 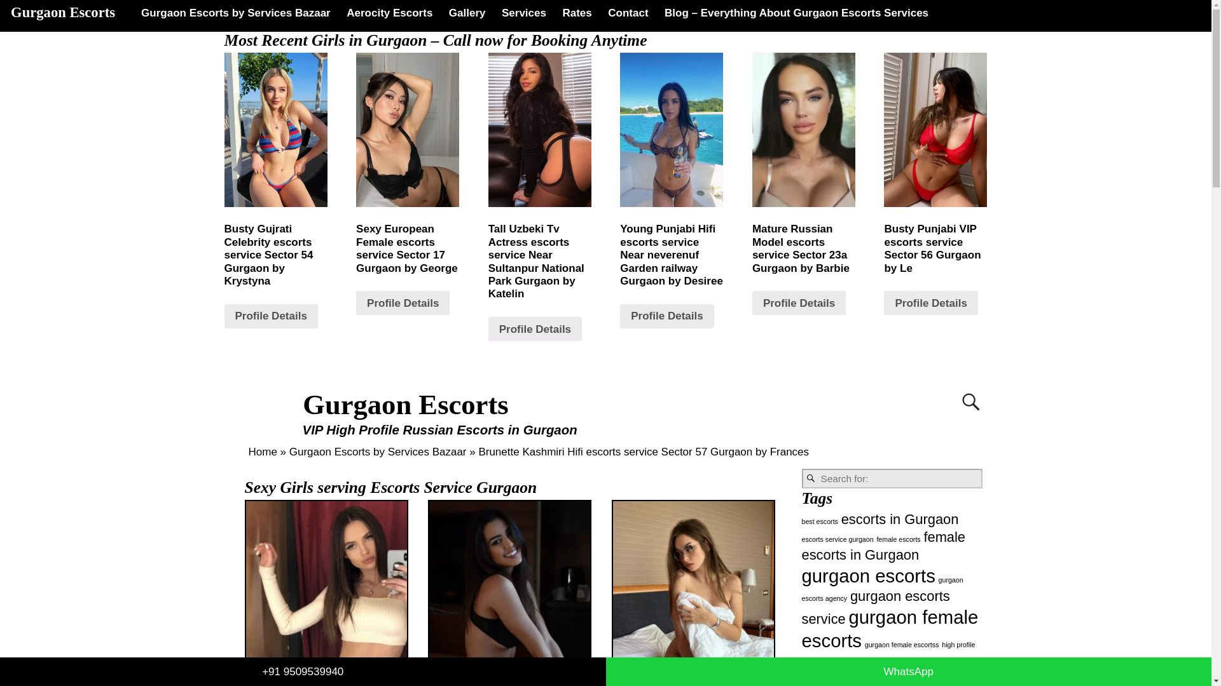 What do you see at coordinates (270, 316) in the screenshot?
I see `Profile Details` at bounding box center [270, 316].